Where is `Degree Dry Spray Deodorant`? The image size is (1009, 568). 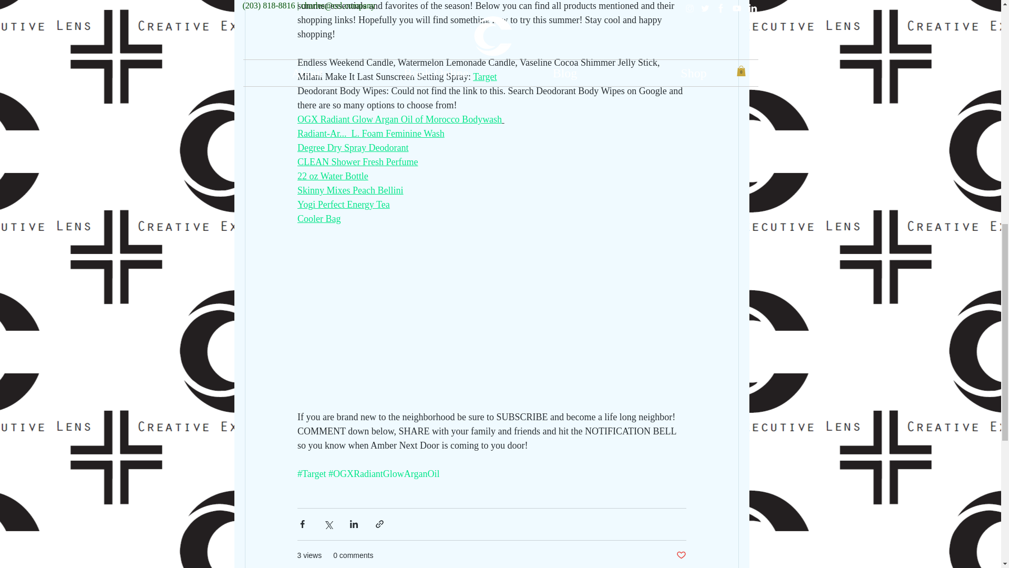
Degree Dry Spray Deodorant is located at coordinates (353, 148).